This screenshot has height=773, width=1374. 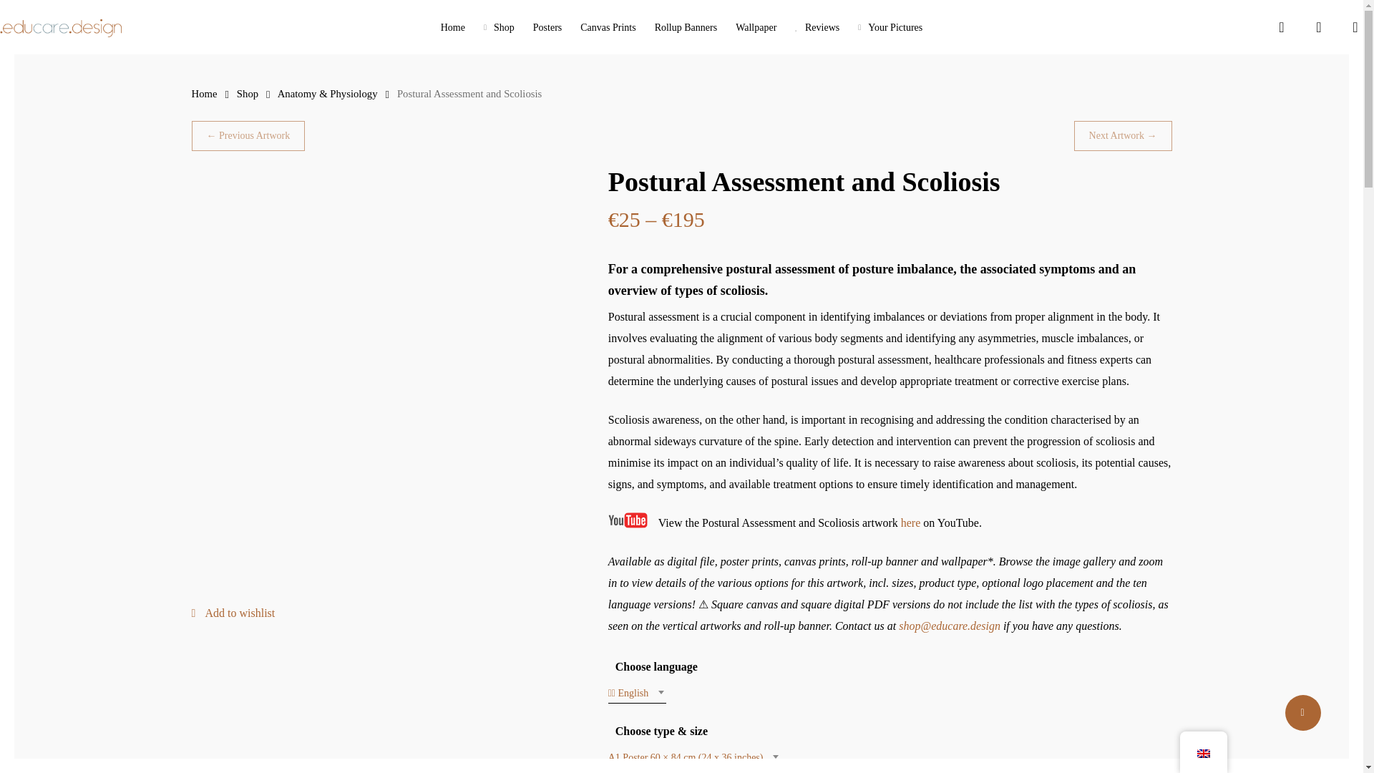 I want to click on Posters, so click(x=547, y=27).